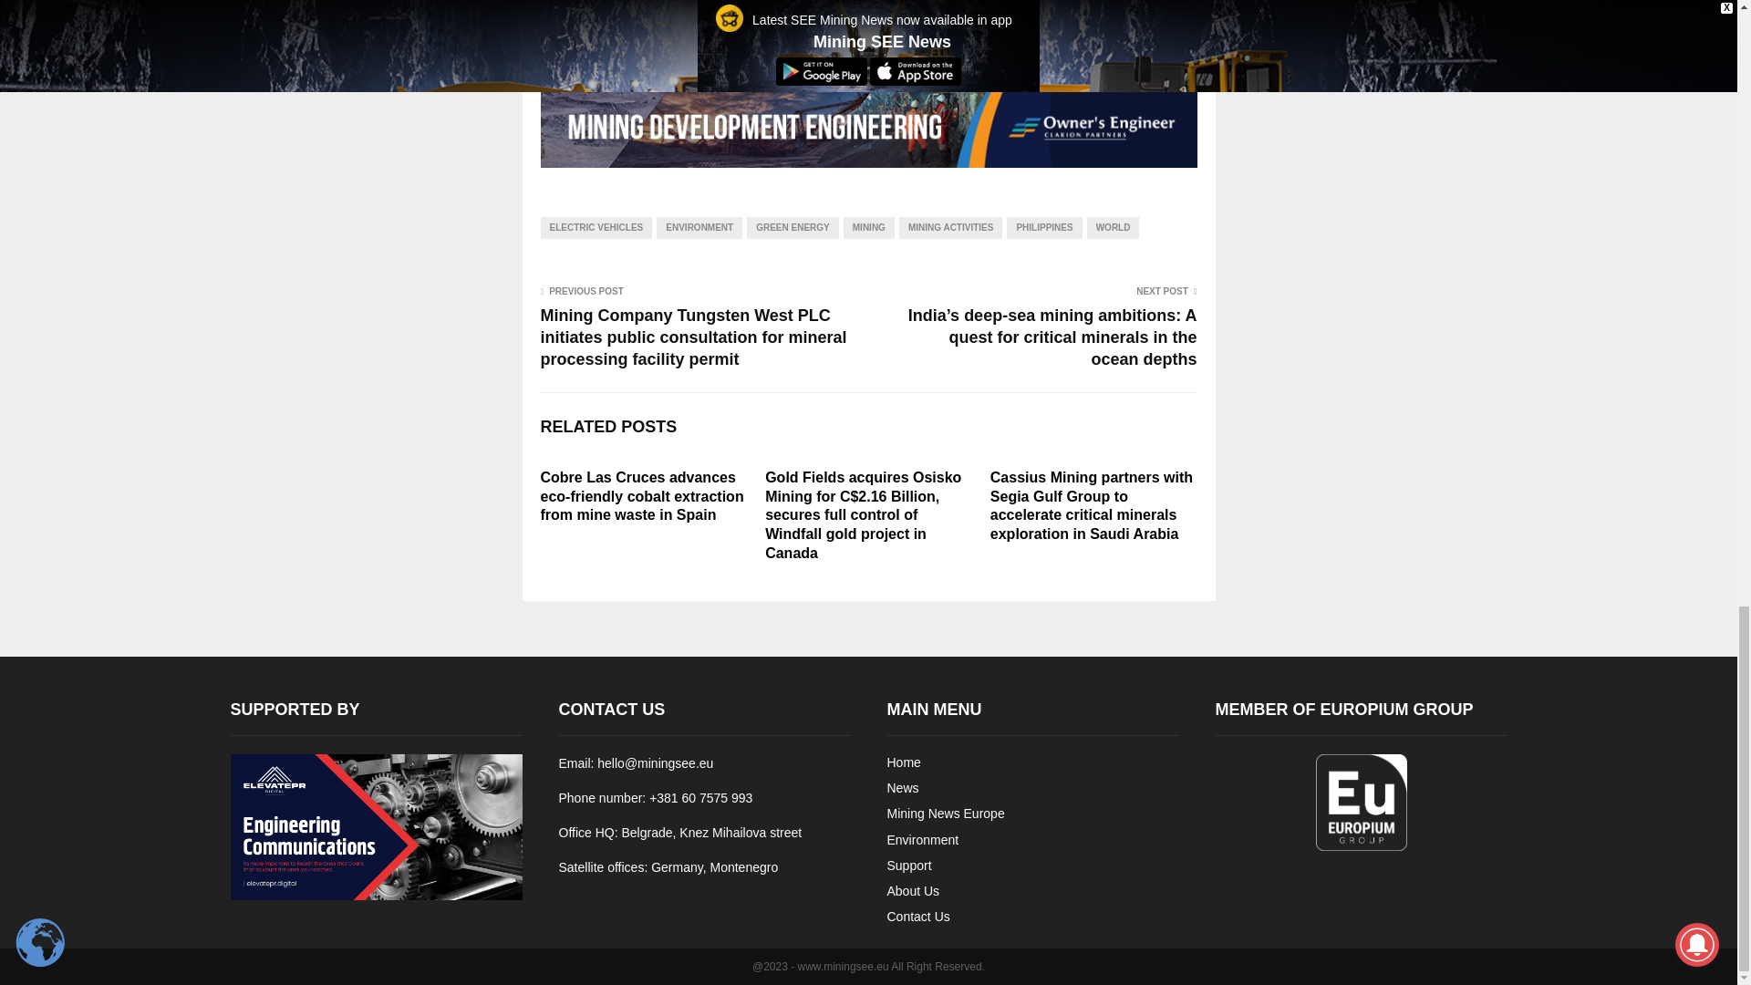  I want to click on ELECTRIC VEHICLES, so click(595, 228).